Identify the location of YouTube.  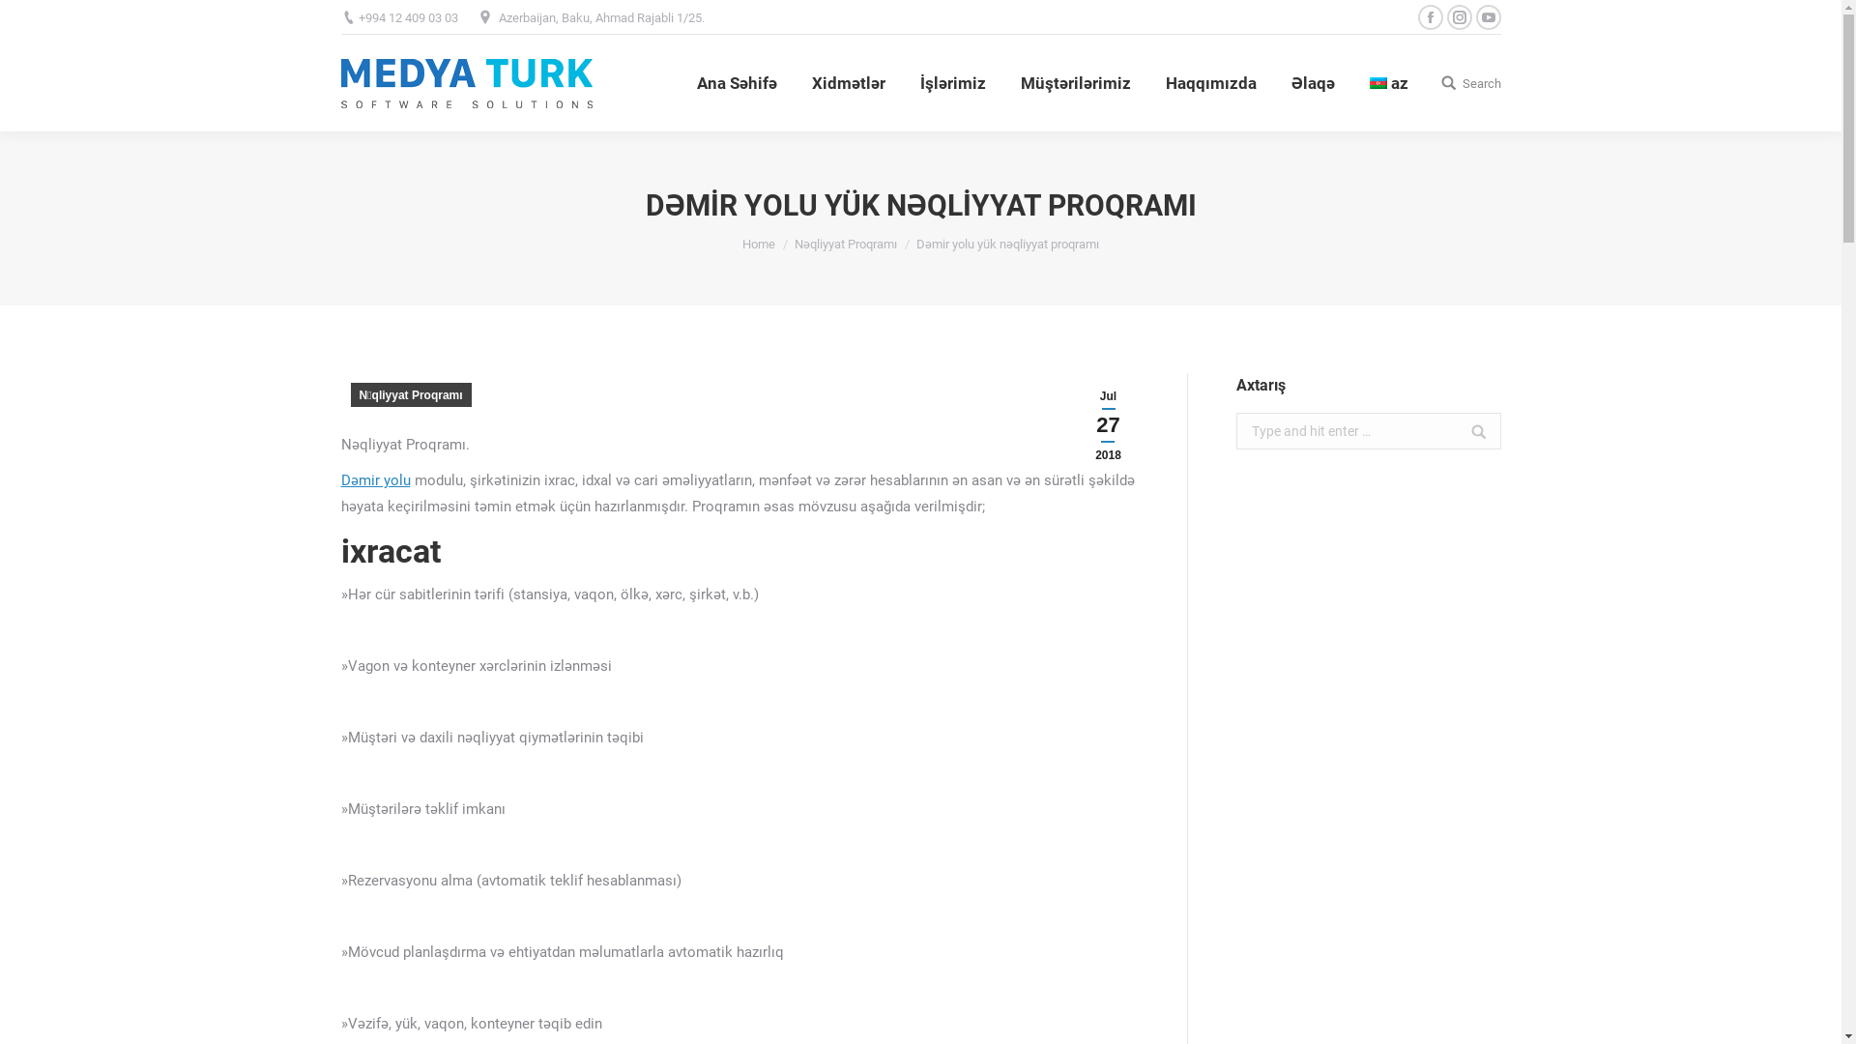
(384, 801).